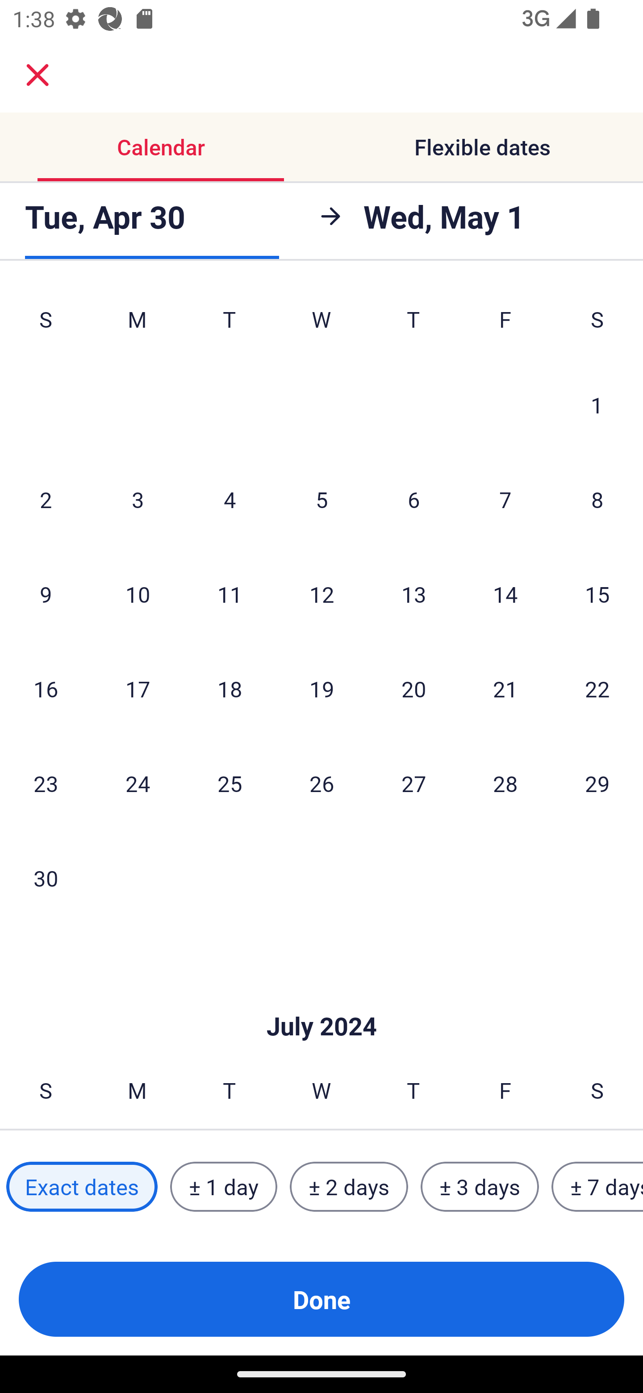  What do you see at coordinates (230, 594) in the screenshot?
I see `11 Tuesday, June 11, 2024` at bounding box center [230, 594].